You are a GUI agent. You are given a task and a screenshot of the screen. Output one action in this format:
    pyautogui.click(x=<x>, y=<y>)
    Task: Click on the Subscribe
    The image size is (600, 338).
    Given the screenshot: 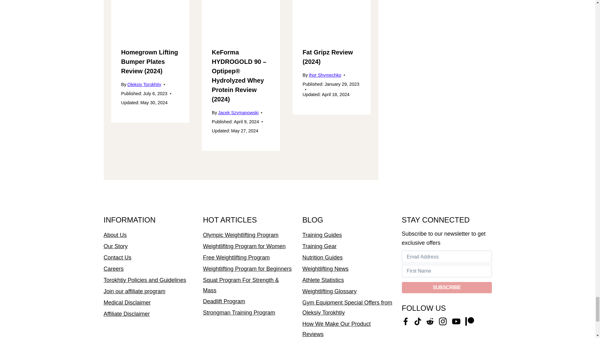 What is the action you would take?
    pyautogui.click(x=447, y=287)
    